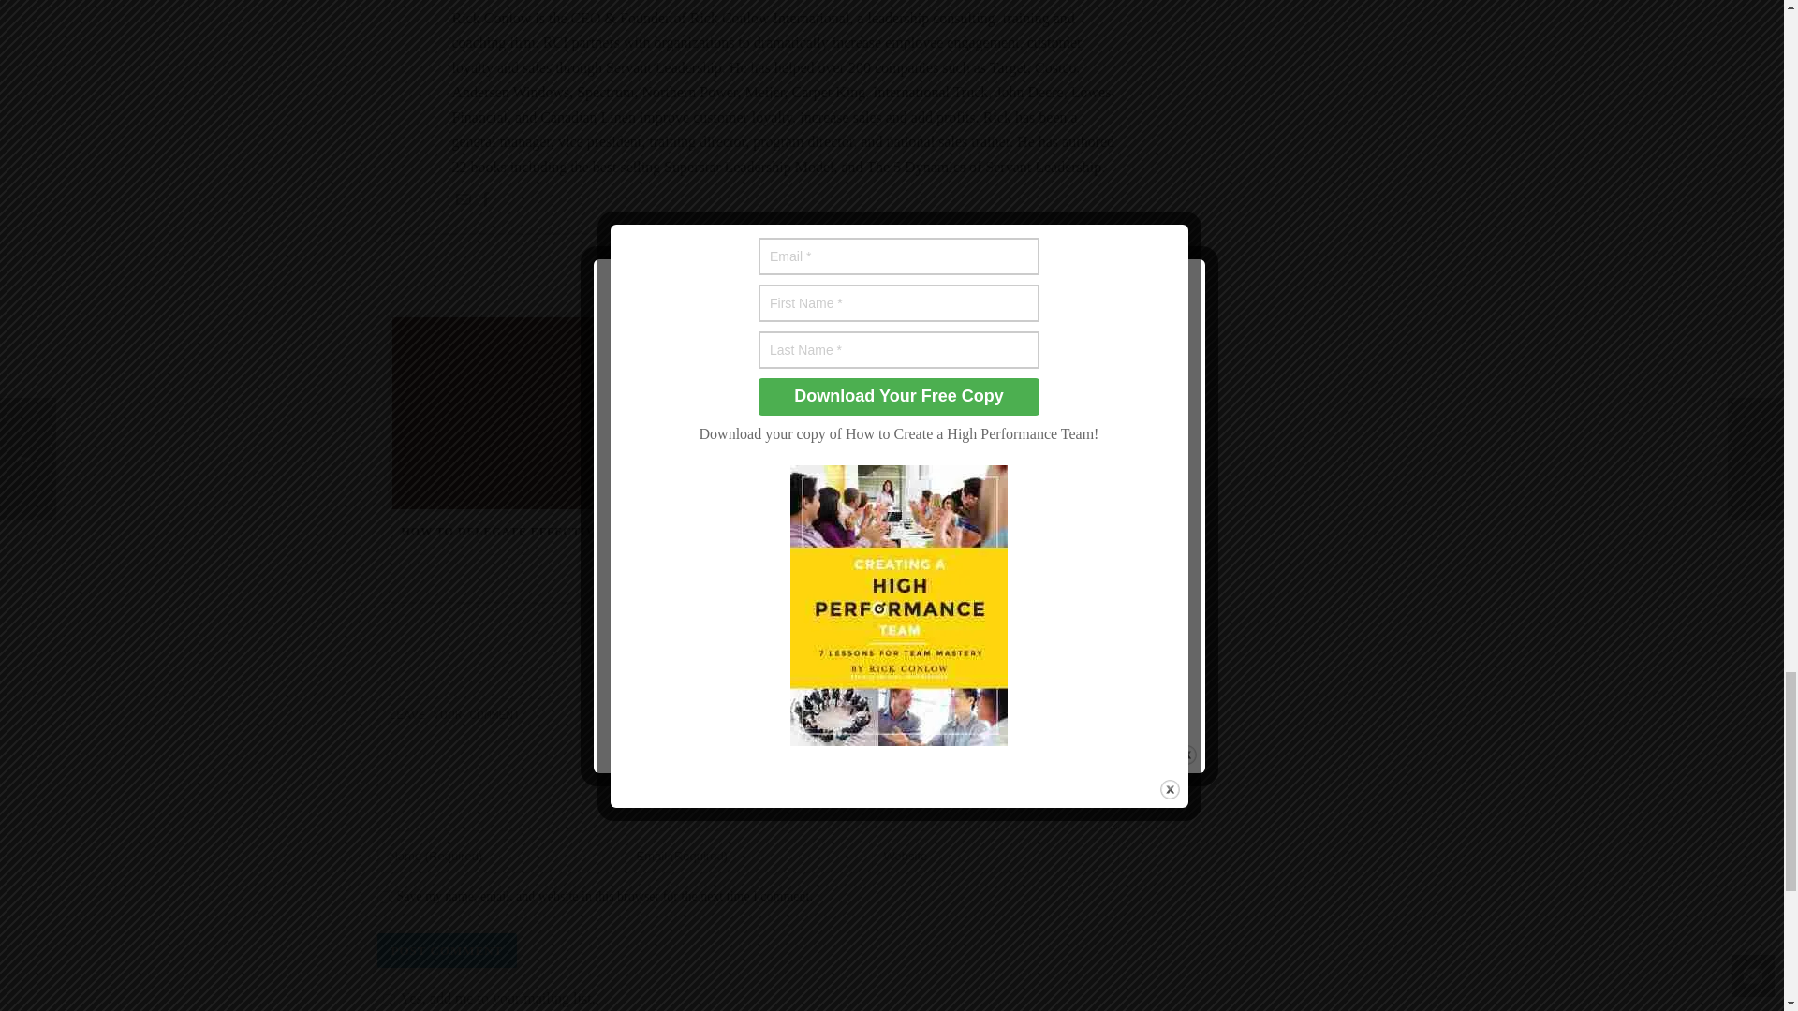 The height and width of the screenshot is (1011, 1798). What do you see at coordinates (388, 1000) in the screenshot?
I see `1` at bounding box center [388, 1000].